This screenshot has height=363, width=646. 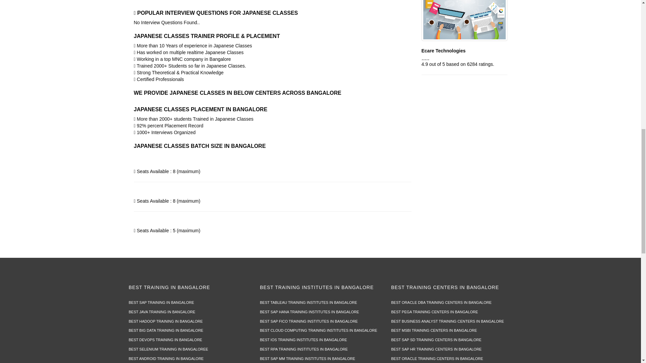 I want to click on BEST SAP TRAINING IN BANGALORE, so click(x=161, y=302).